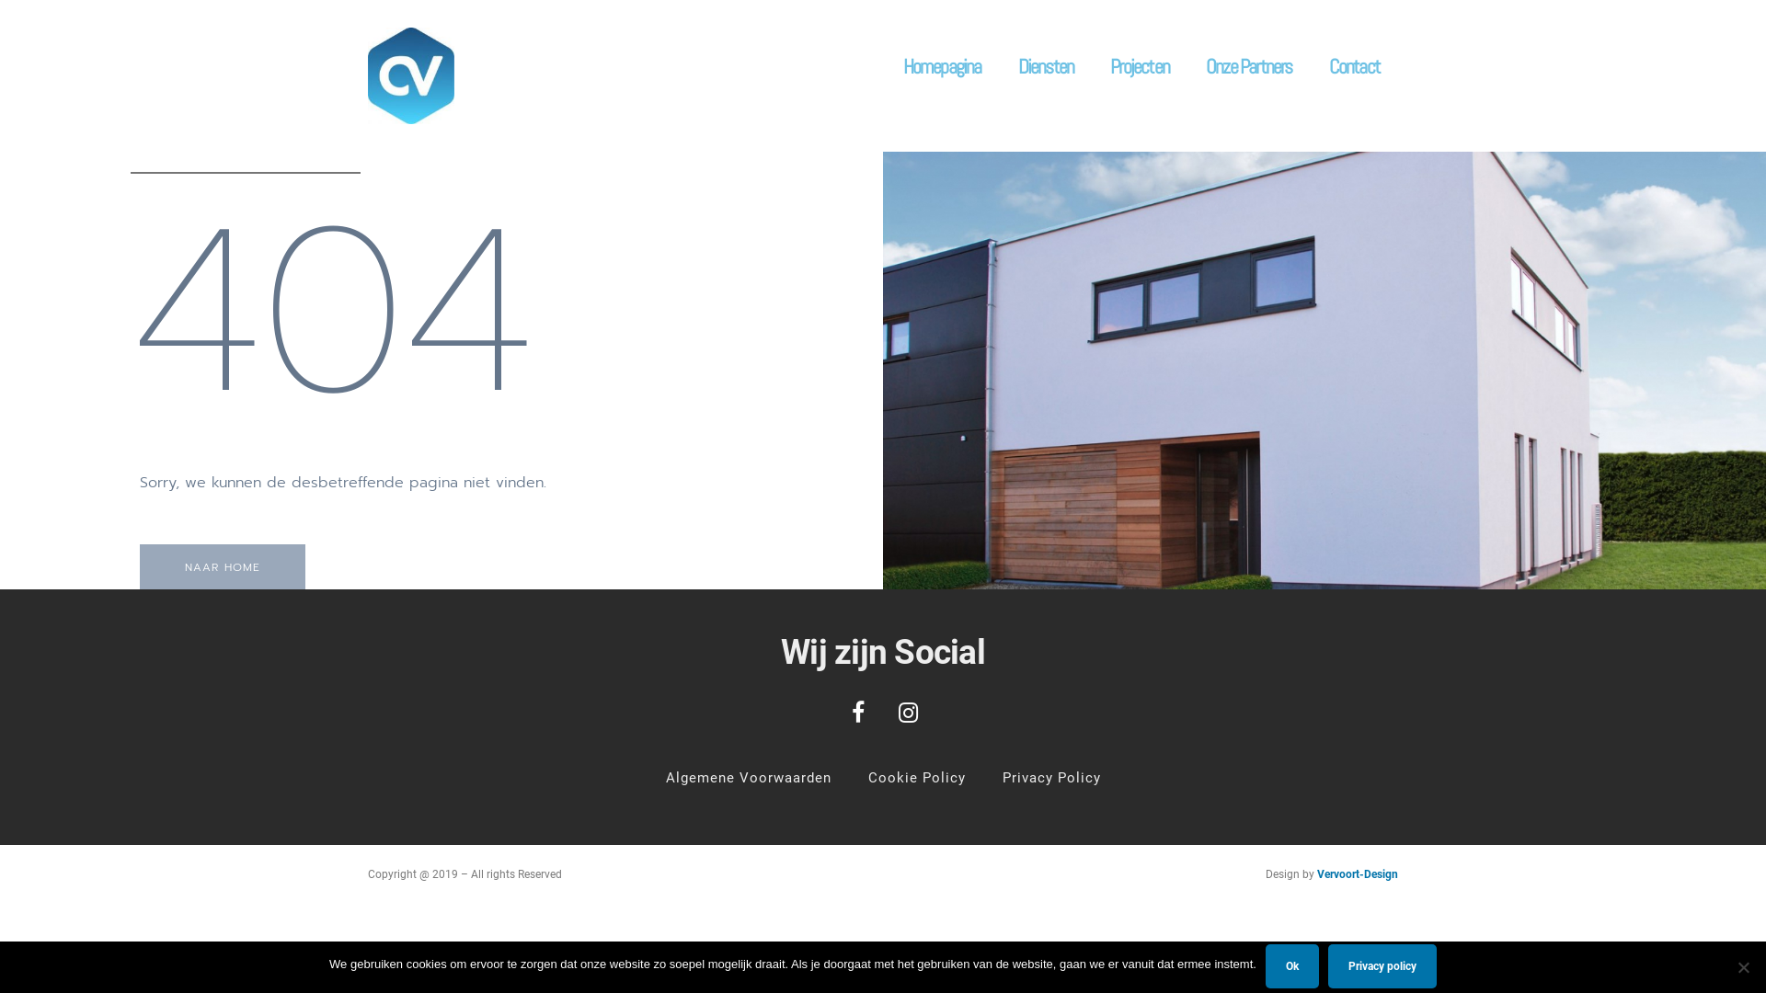 The height and width of the screenshot is (993, 1766). I want to click on Diensten, so click(1047, 66).